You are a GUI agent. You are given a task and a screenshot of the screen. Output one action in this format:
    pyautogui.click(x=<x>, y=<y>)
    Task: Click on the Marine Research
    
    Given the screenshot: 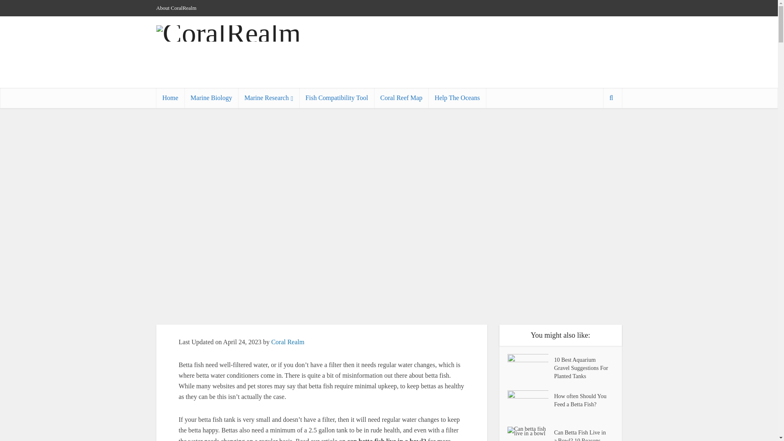 What is the action you would take?
    pyautogui.click(x=269, y=98)
    